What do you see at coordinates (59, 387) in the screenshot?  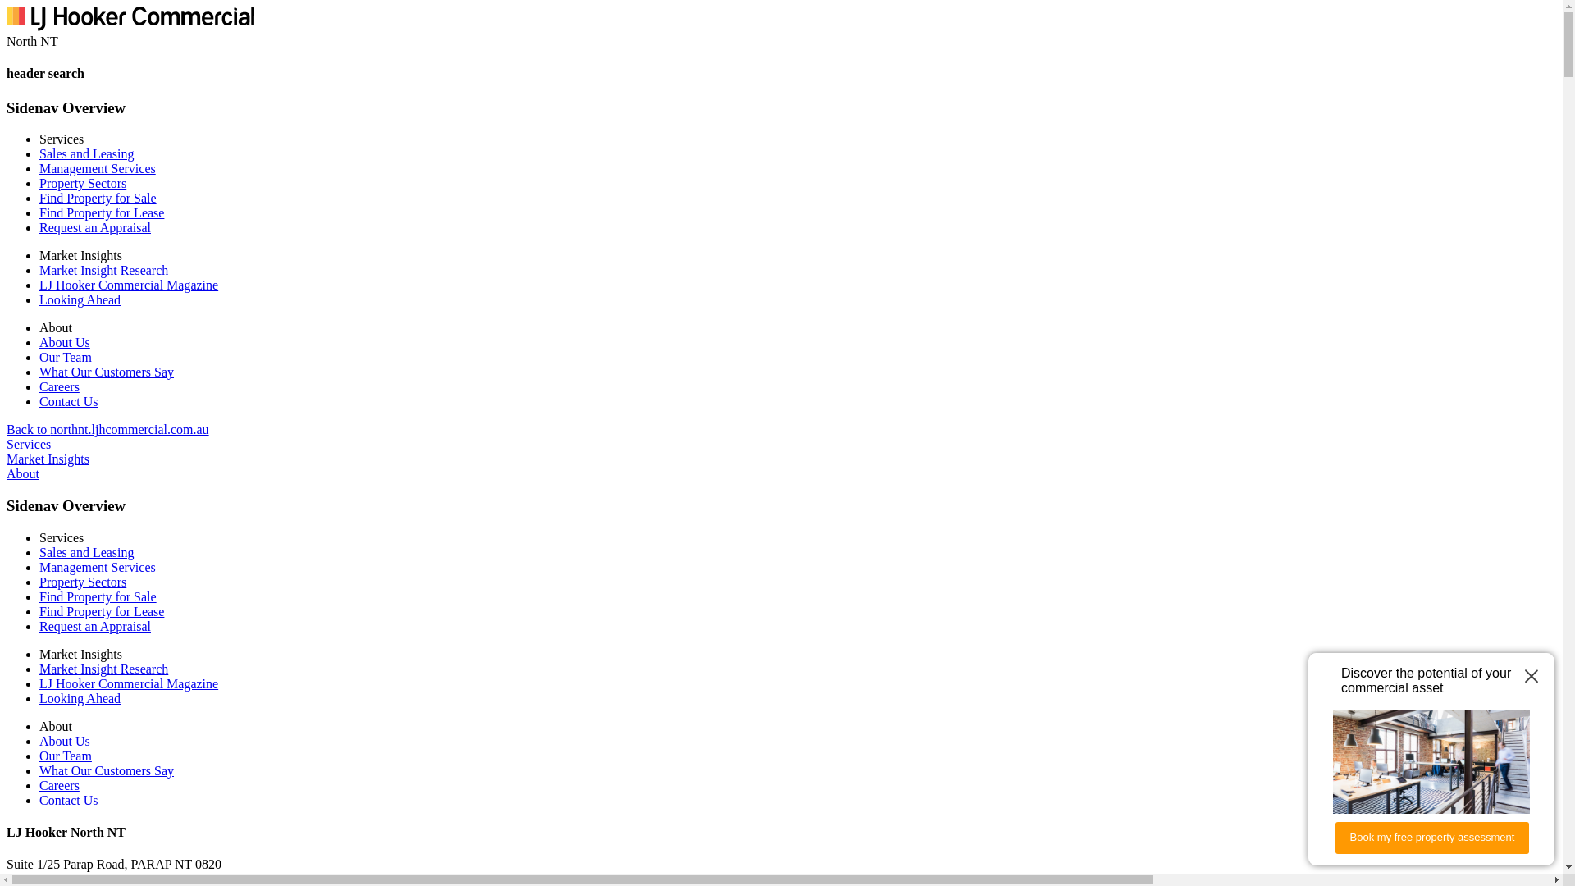 I see `Careers` at bounding box center [59, 387].